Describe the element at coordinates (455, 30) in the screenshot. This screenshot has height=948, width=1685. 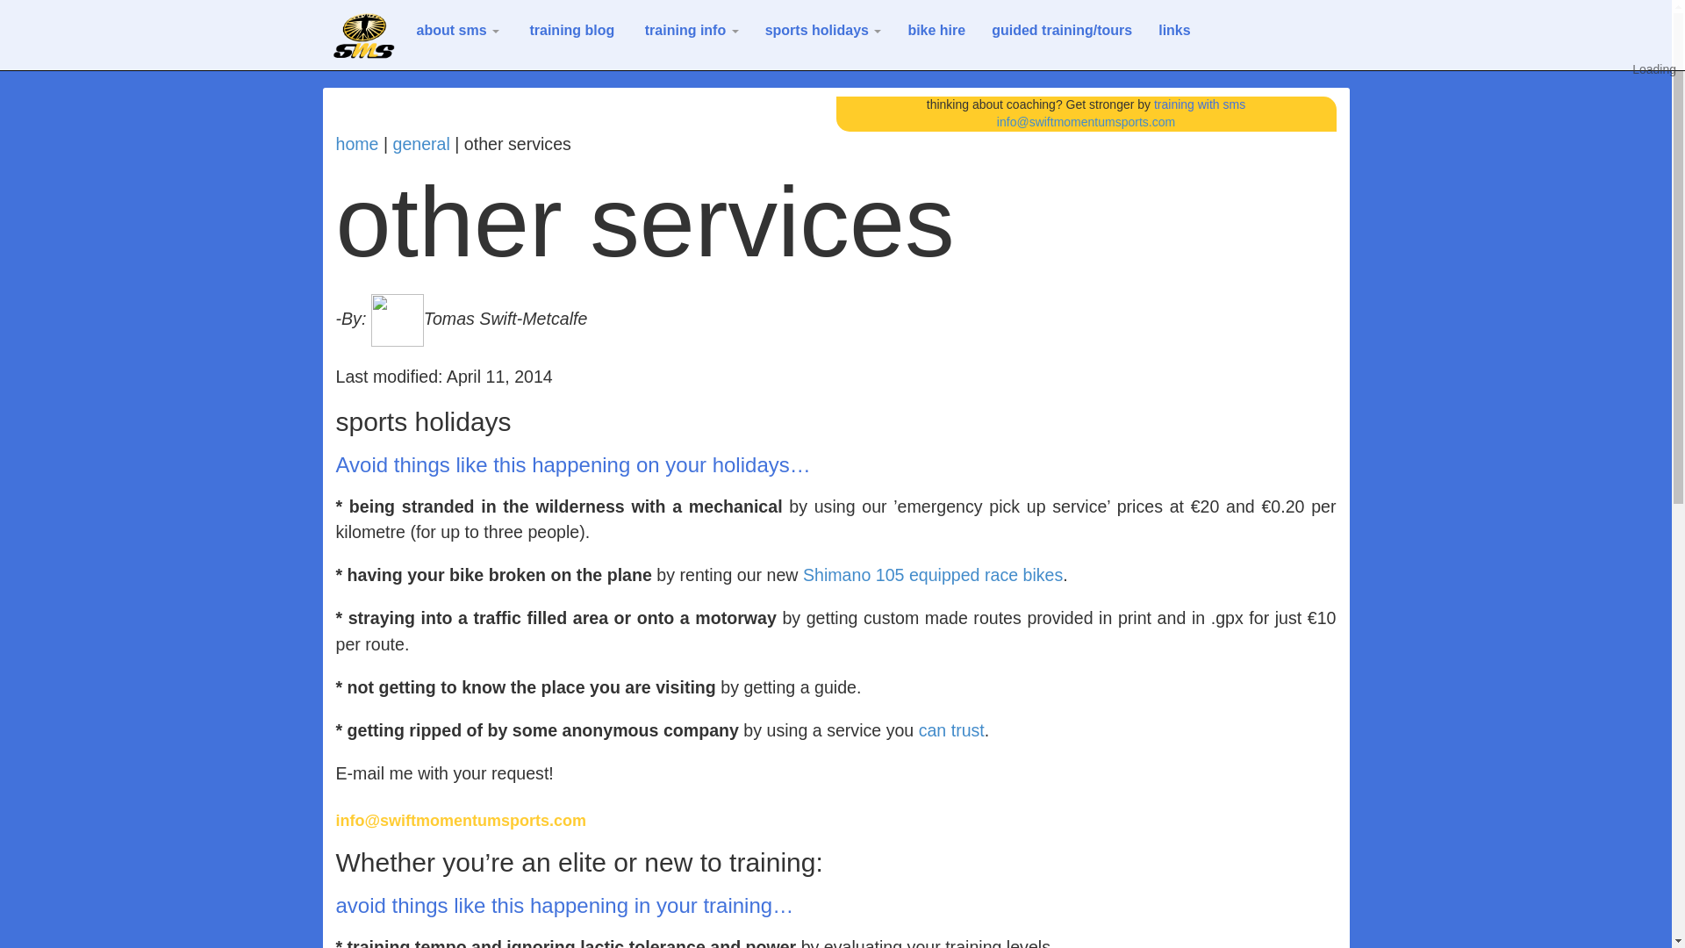
I see `about sms` at that location.